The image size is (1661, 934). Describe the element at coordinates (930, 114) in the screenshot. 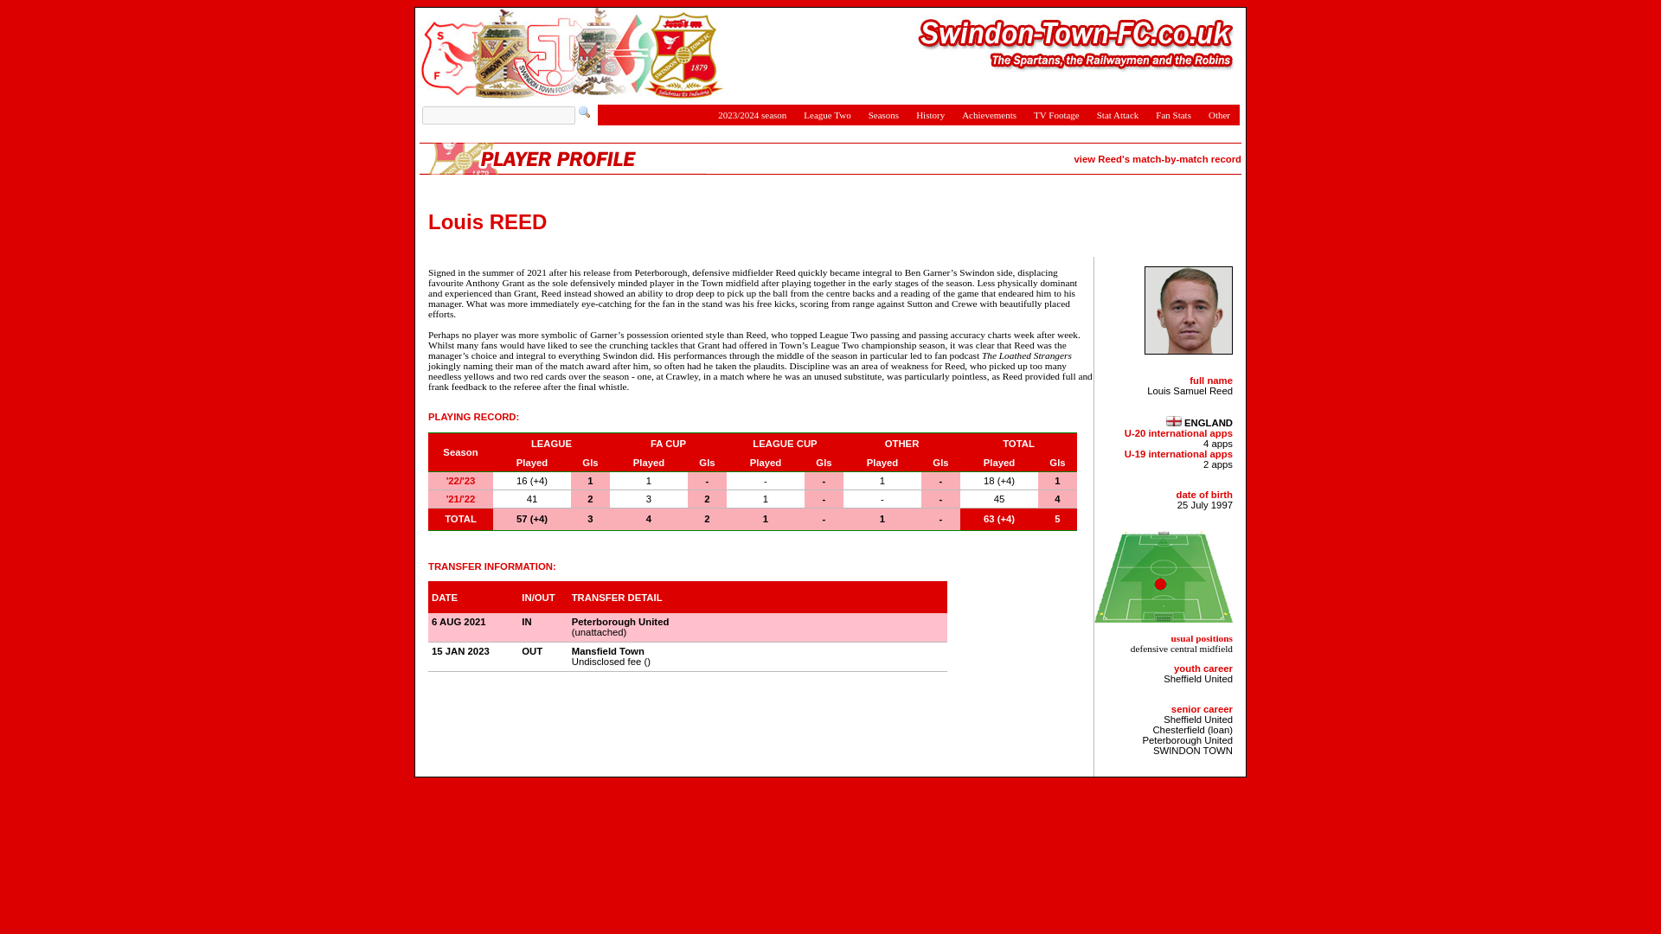

I see `History` at that location.